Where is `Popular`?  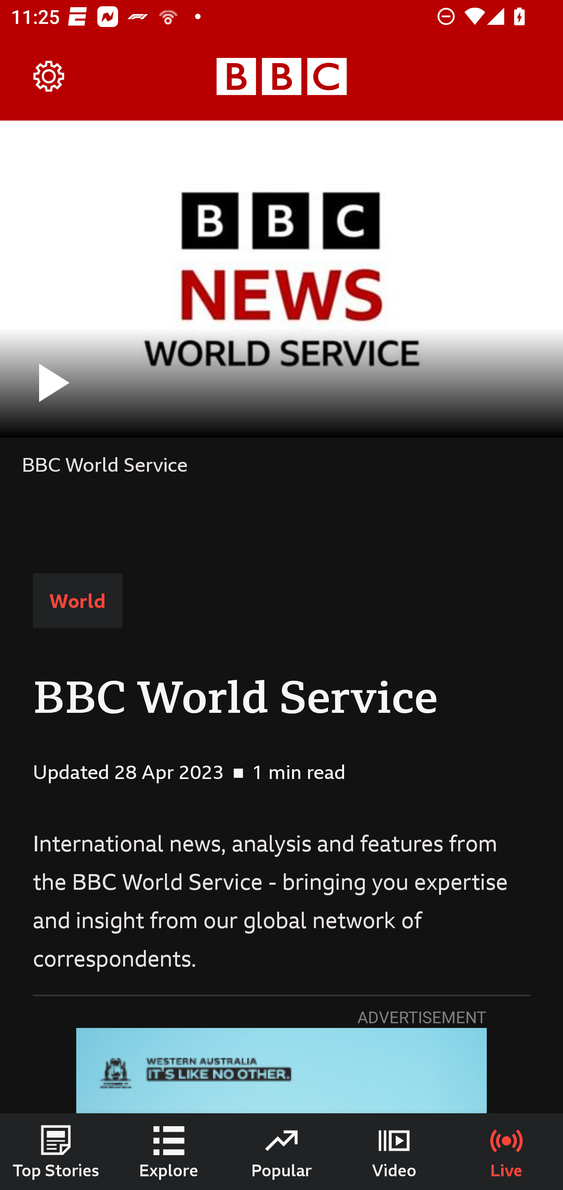 Popular is located at coordinates (281, 1152).